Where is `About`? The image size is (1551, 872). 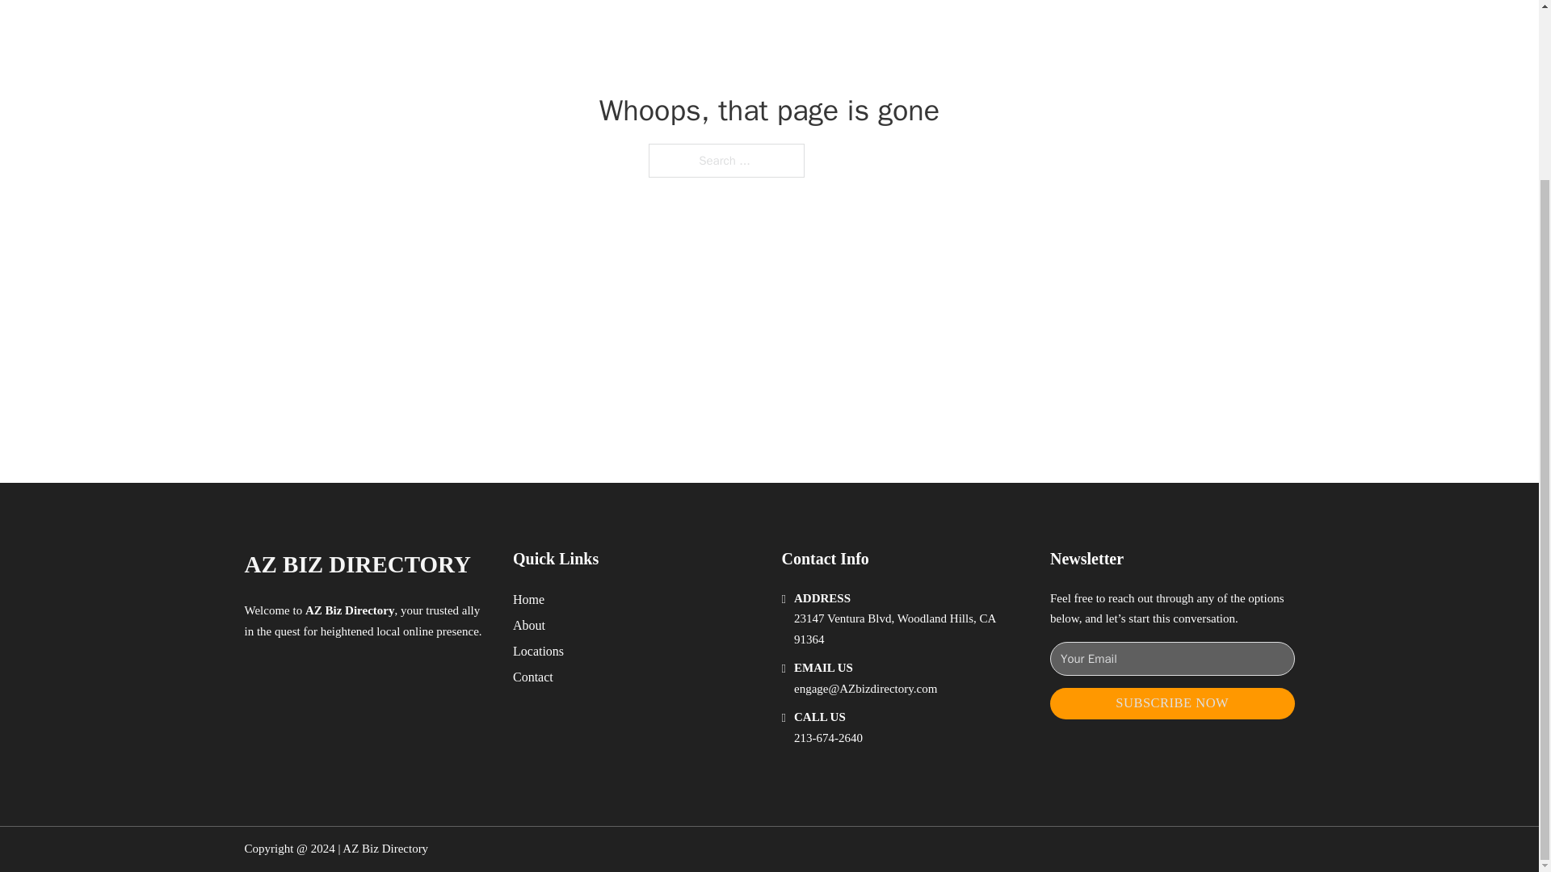 About is located at coordinates (529, 625).